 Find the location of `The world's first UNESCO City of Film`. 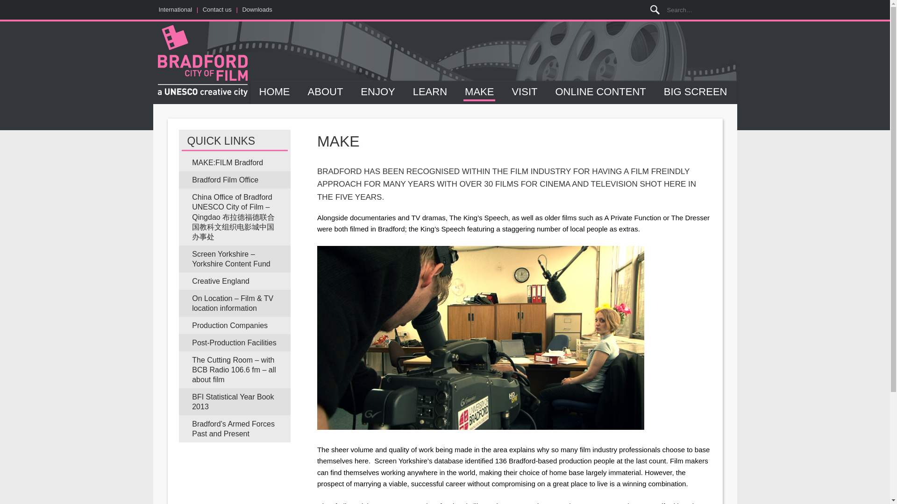

The world's first UNESCO City of Film is located at coordinates (203, 62).